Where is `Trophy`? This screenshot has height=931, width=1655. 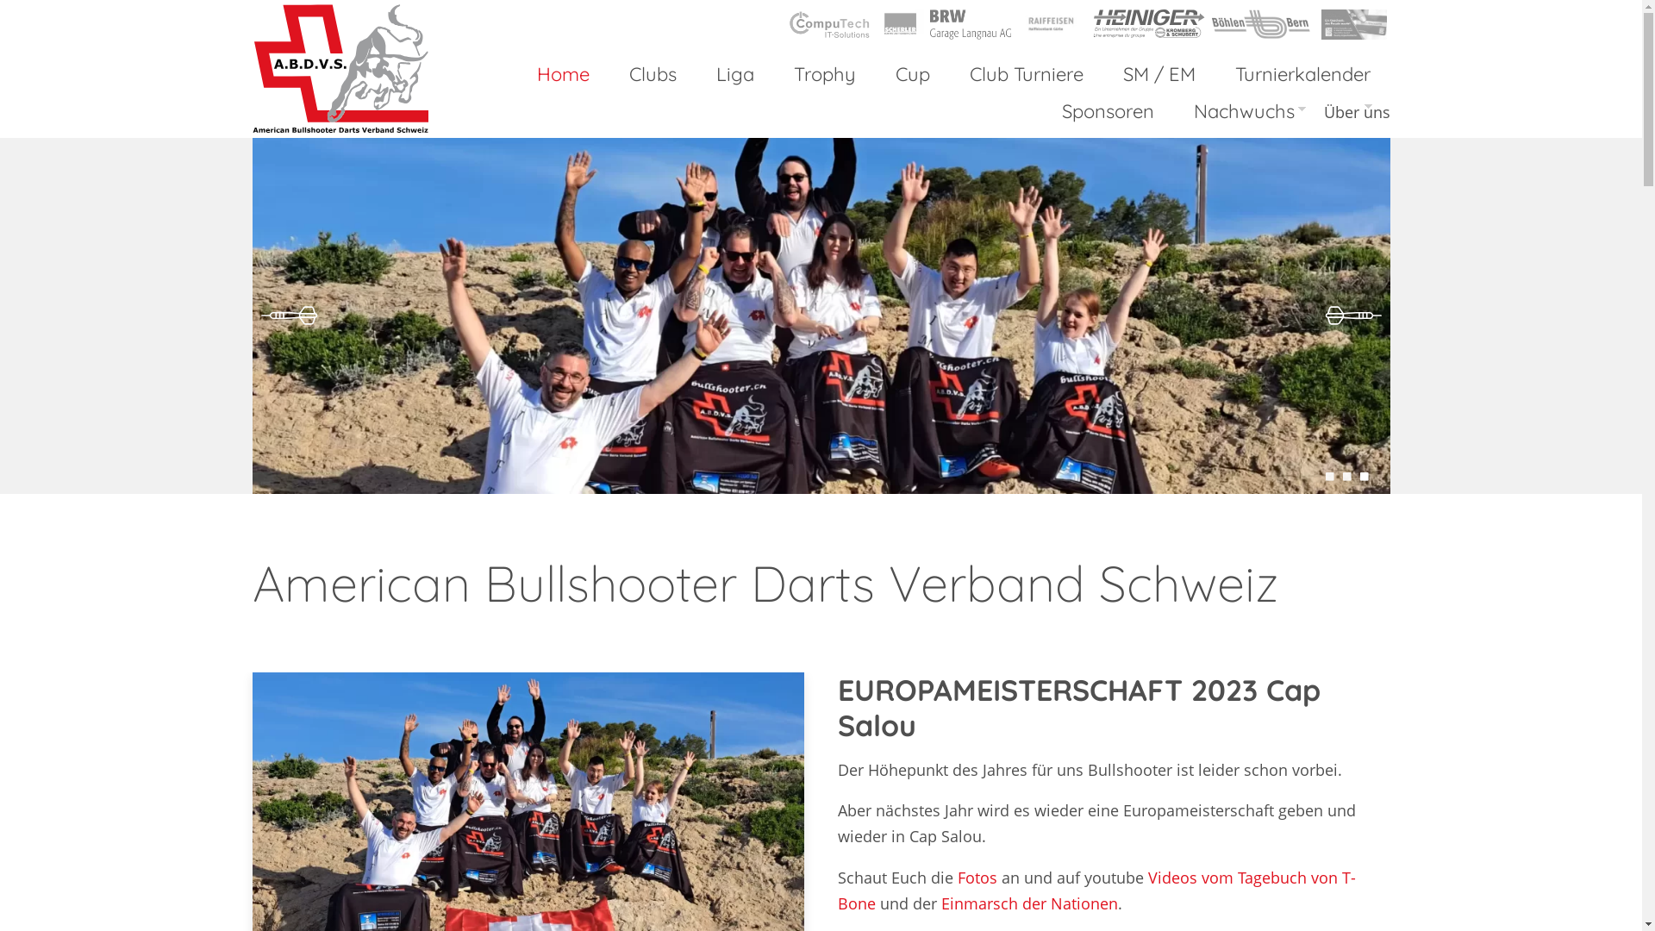
Trophy is located at coordinates (825, 74).